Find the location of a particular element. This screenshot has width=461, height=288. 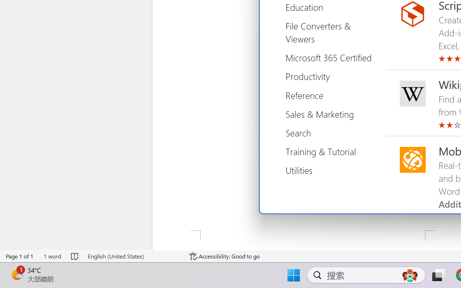

Category Group Education 6 of 14 is located at coordinates (307, 7).